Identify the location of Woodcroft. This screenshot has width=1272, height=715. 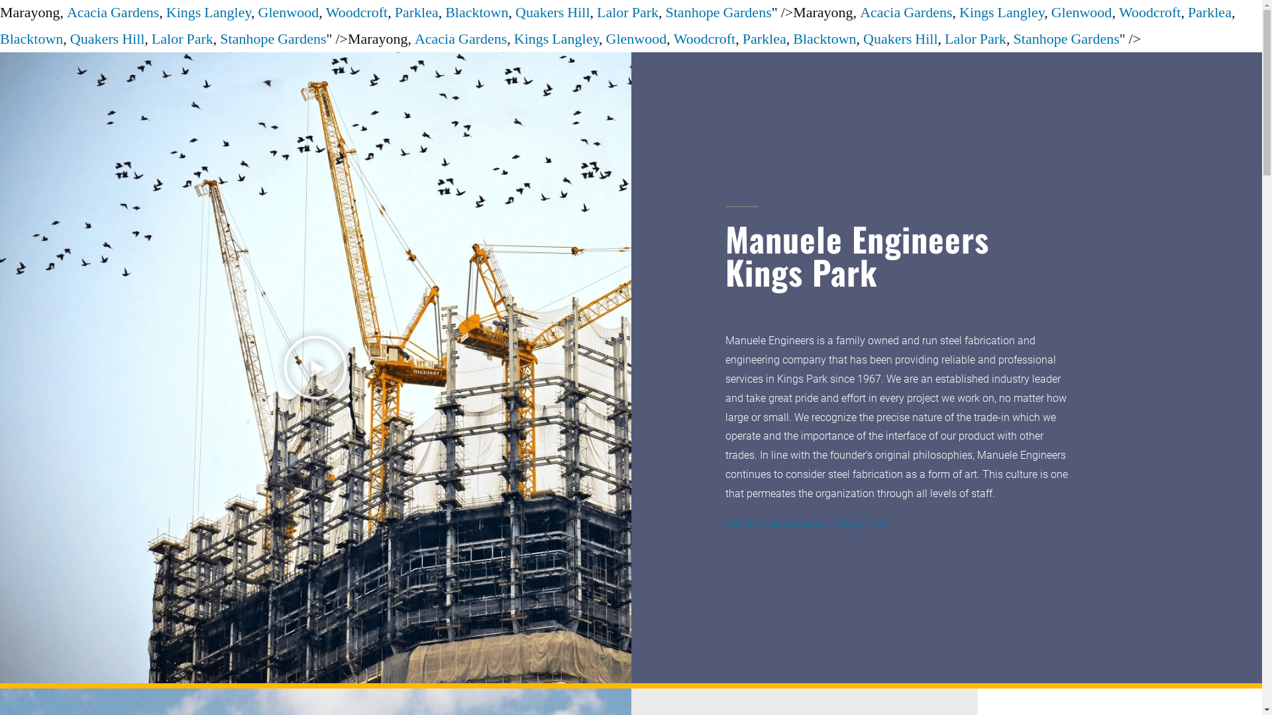
(356, 13).